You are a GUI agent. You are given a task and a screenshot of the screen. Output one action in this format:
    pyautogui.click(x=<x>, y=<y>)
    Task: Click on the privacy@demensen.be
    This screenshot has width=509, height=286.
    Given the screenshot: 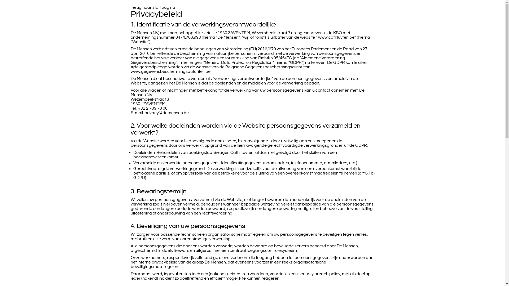 What is the action you would take?
    pyautogui.click(x=166, y=113)
    